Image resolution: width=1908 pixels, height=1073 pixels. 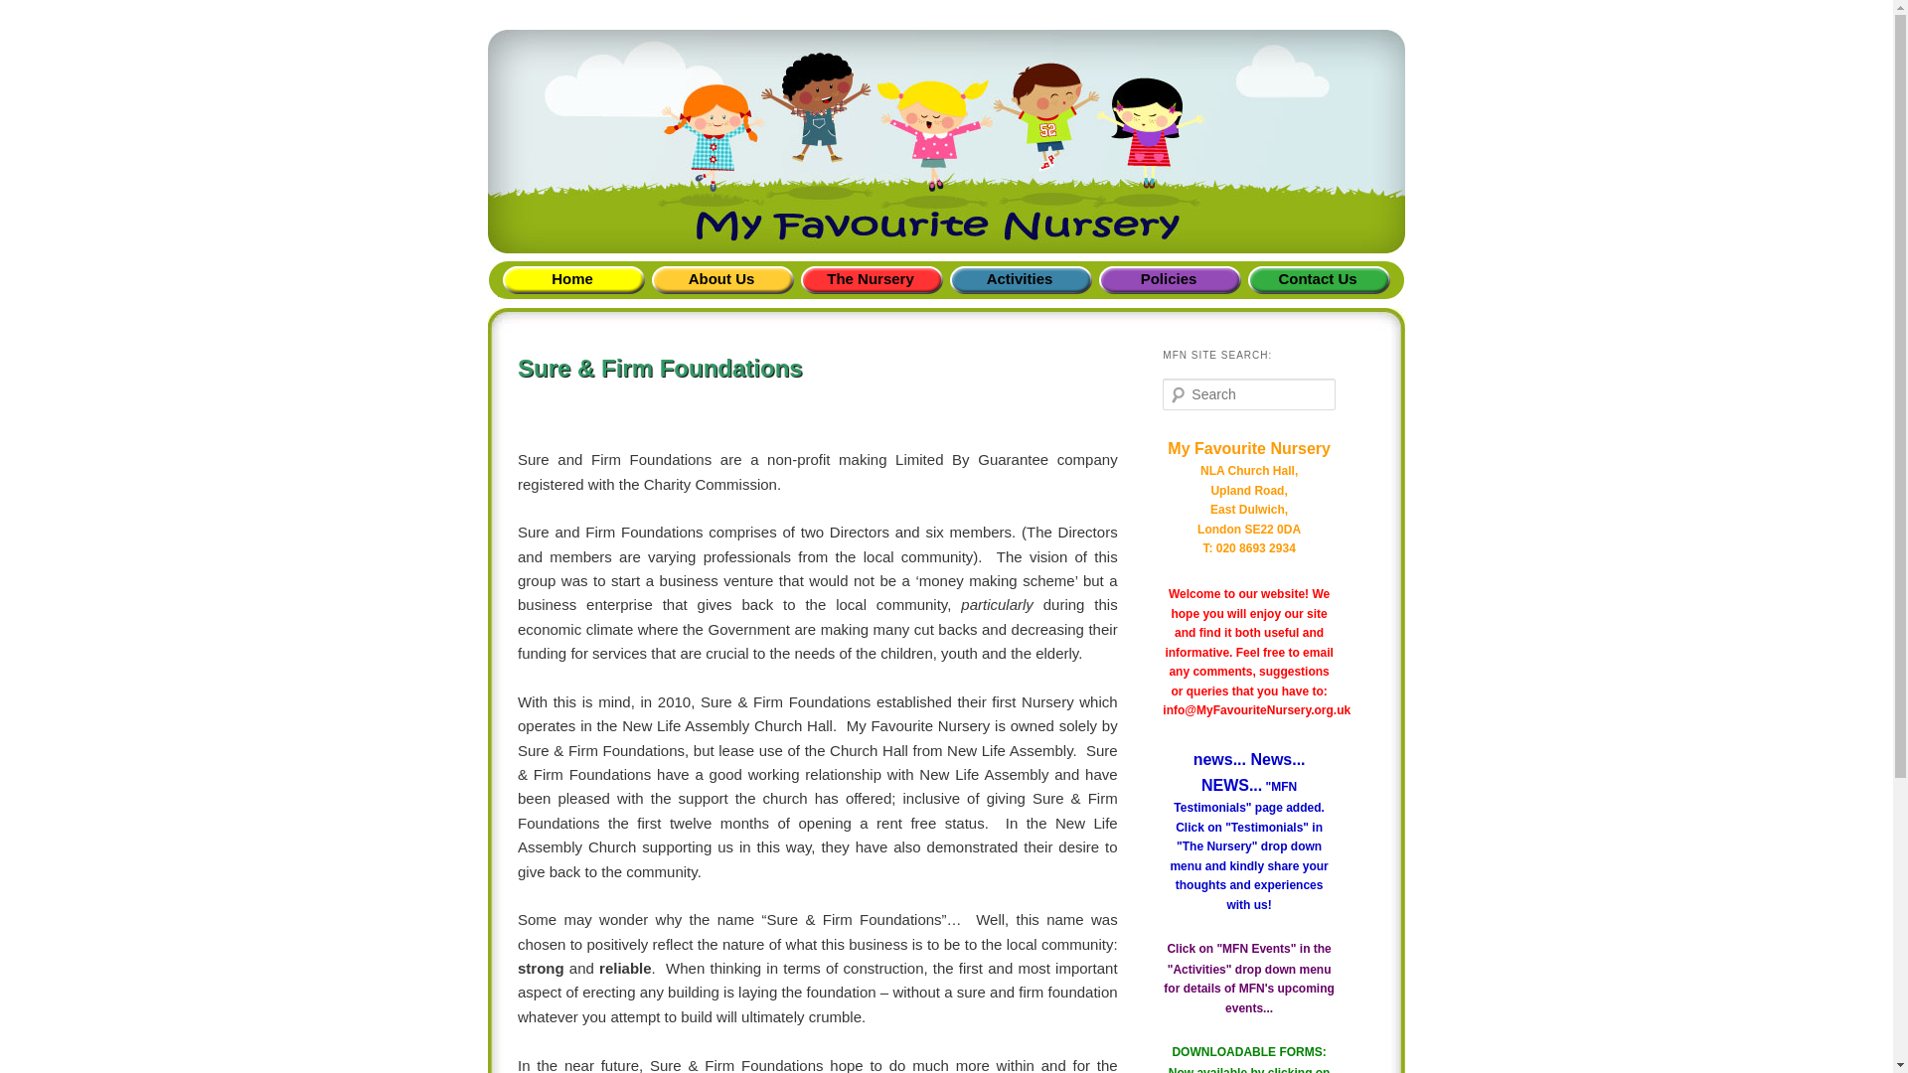 What do you see at coordinates (572, 280) in the screenshot?
I see `Home` at bounding box center [572, 280].